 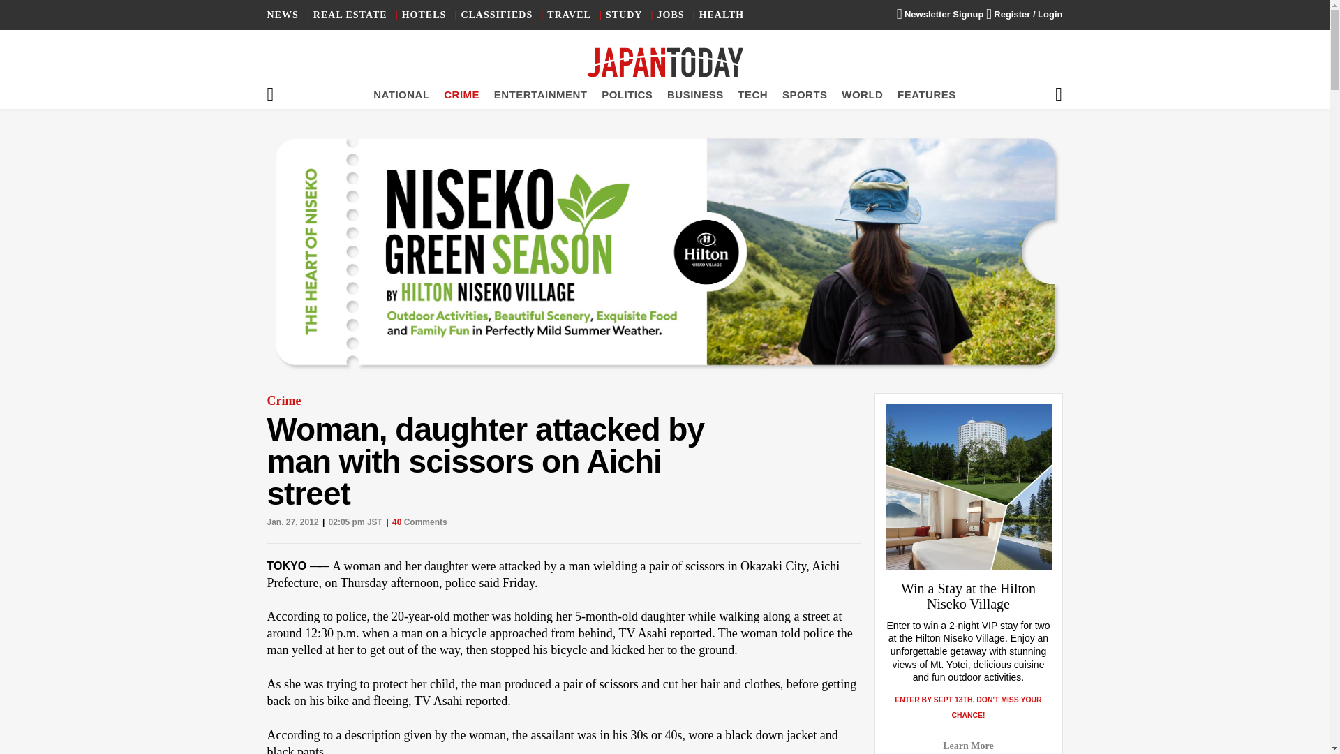 What do you see at coordinates (752, 94) in the screenshot?
I see `TECH` at bounding box center [752, 94].